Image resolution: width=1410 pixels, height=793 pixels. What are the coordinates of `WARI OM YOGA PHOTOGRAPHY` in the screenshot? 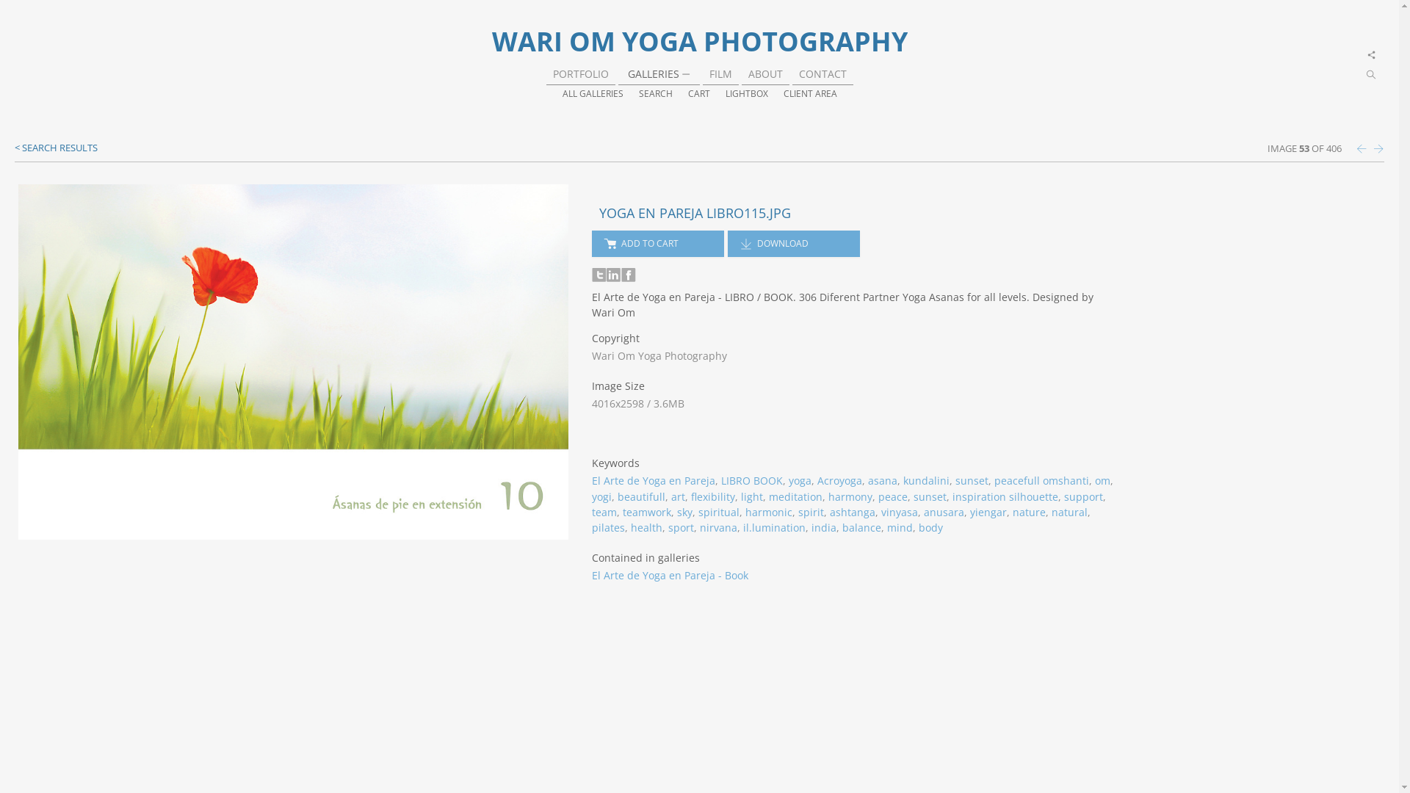 It's located at (700, 41).